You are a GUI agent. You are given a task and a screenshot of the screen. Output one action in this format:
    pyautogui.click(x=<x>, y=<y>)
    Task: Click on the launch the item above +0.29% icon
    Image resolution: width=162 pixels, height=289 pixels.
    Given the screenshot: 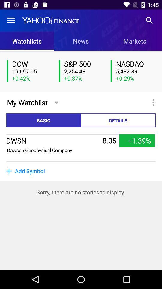 What is the action you would take?
    pyautogui.click(x=136, y=71)
    